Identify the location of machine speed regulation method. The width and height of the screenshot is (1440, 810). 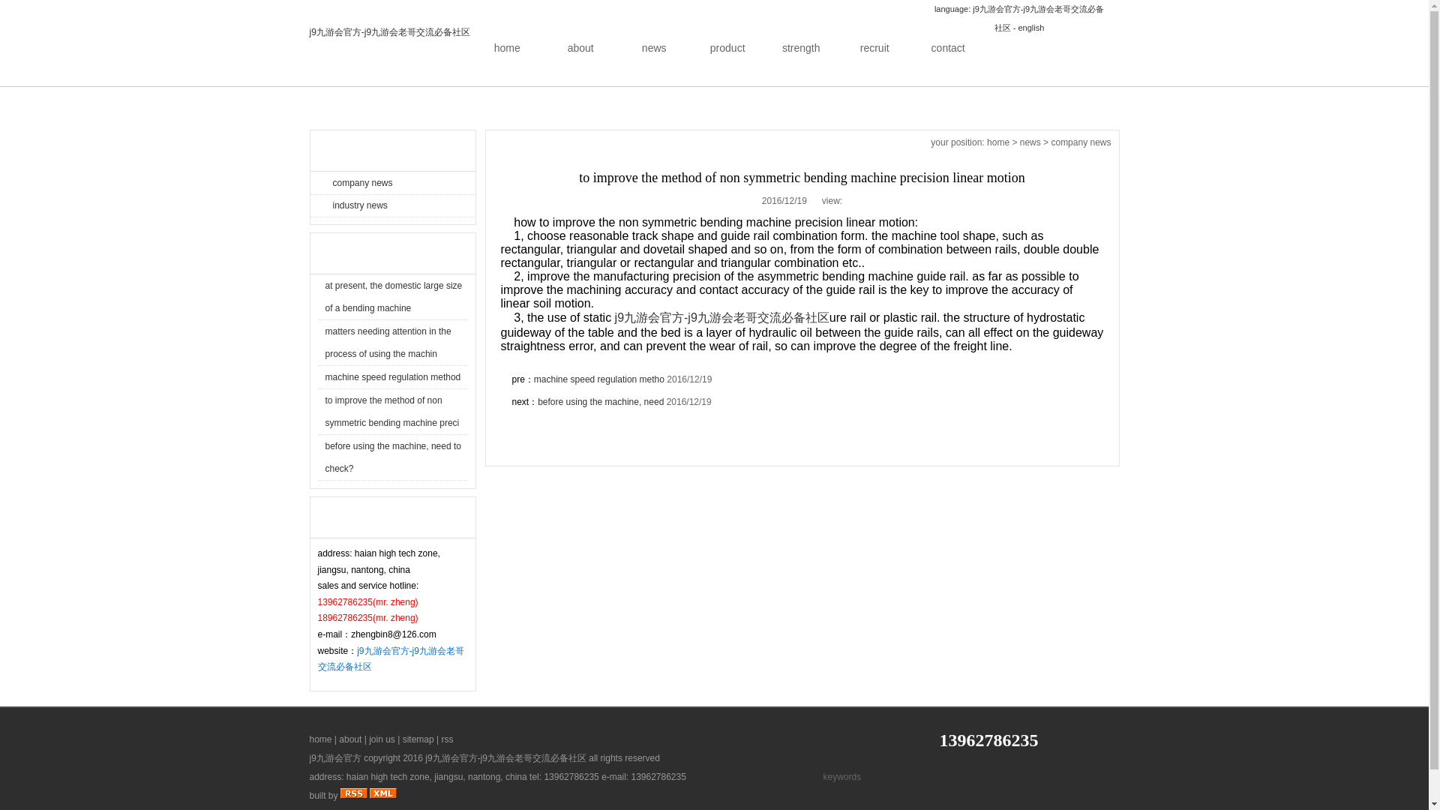
(393, 376).